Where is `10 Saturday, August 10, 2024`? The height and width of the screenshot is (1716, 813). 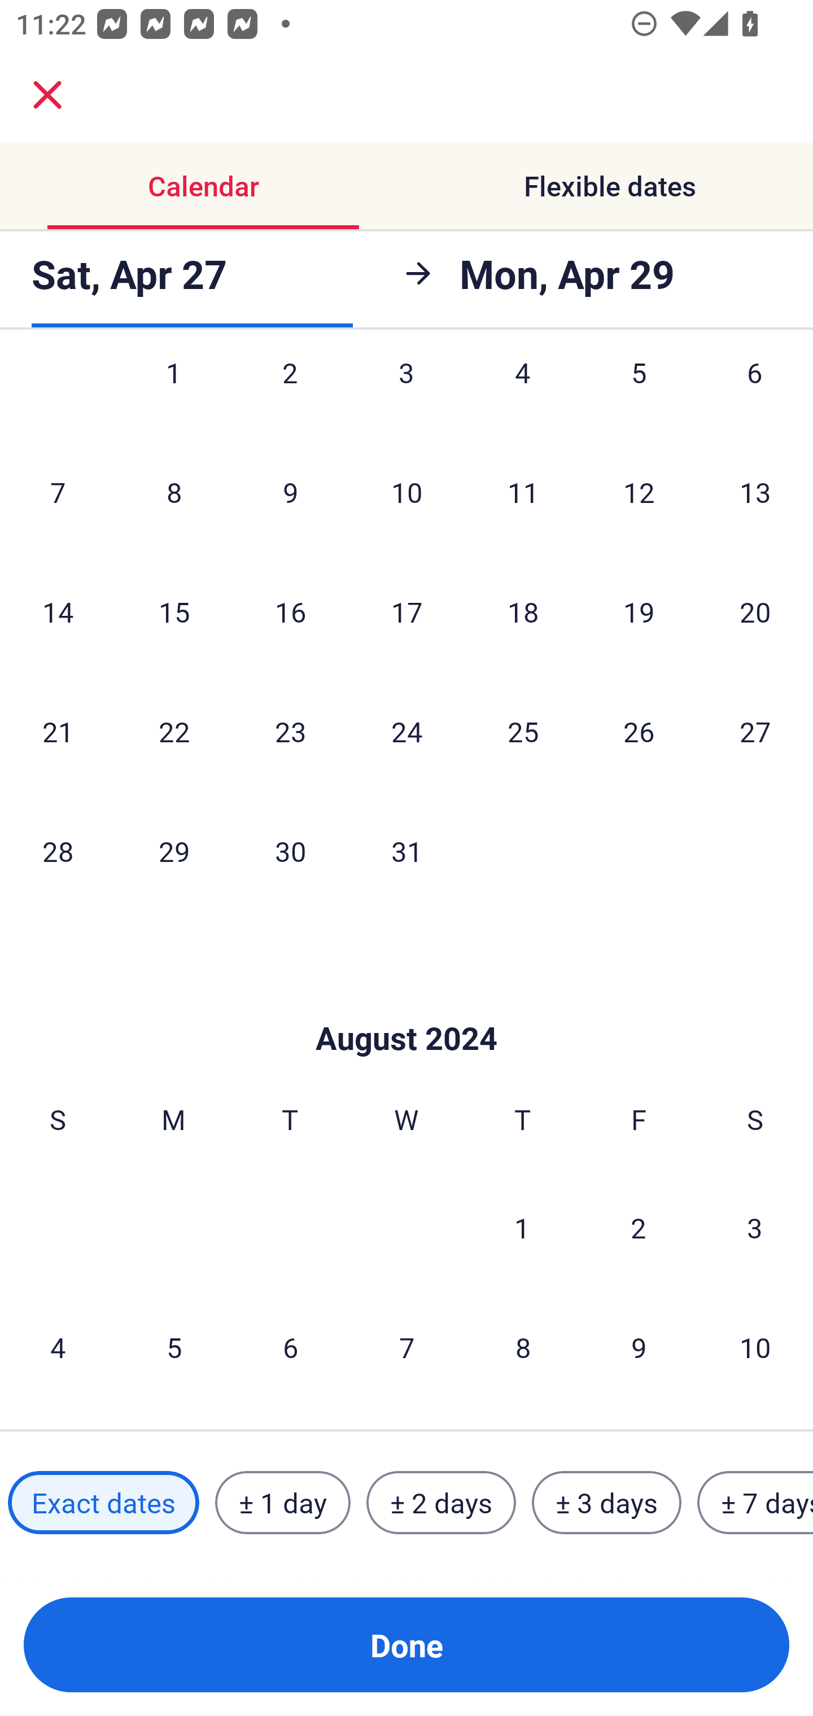 10 Saturday, August 10, 2024 is located at coordinates (755, 1347).